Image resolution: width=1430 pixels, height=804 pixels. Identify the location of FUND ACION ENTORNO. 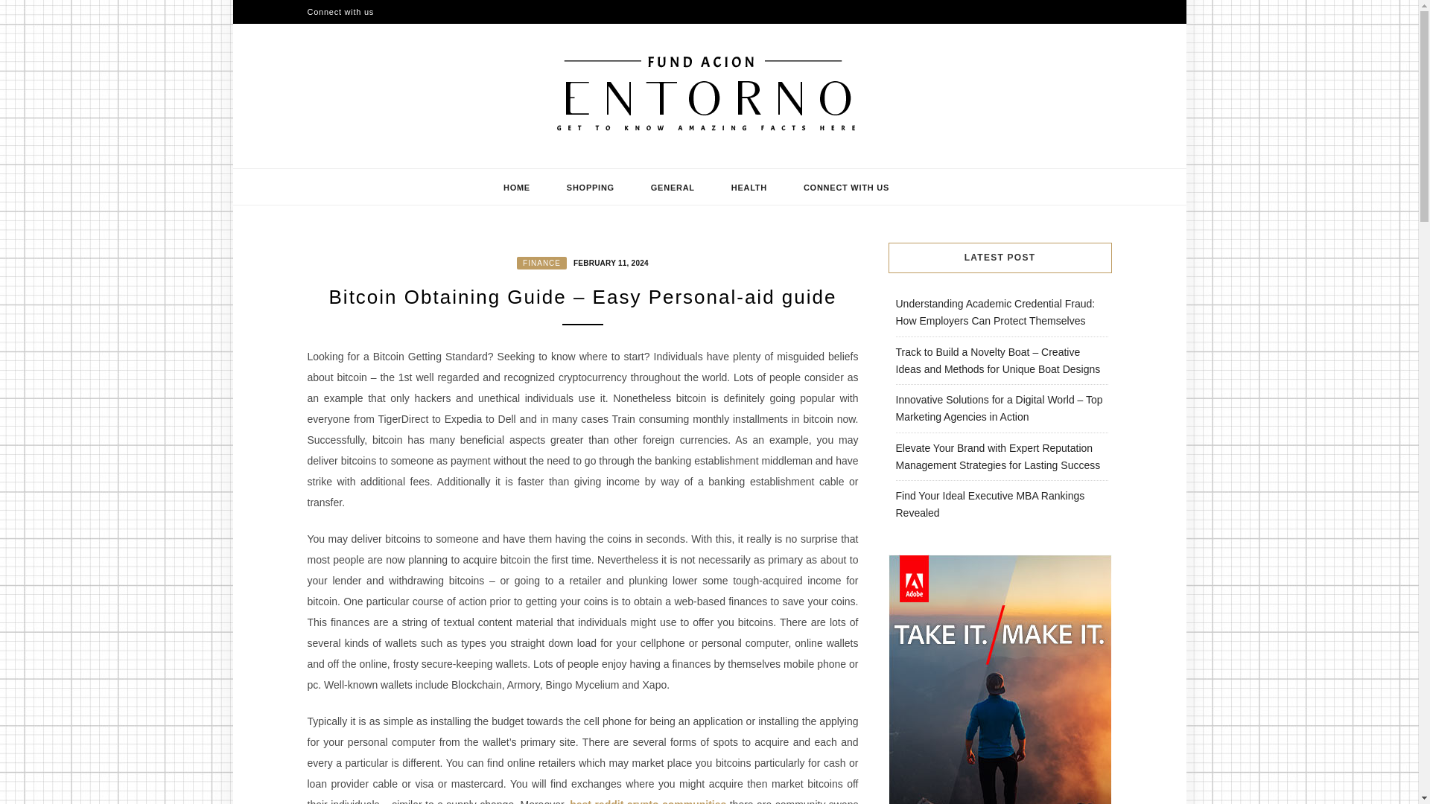
(489, 162).